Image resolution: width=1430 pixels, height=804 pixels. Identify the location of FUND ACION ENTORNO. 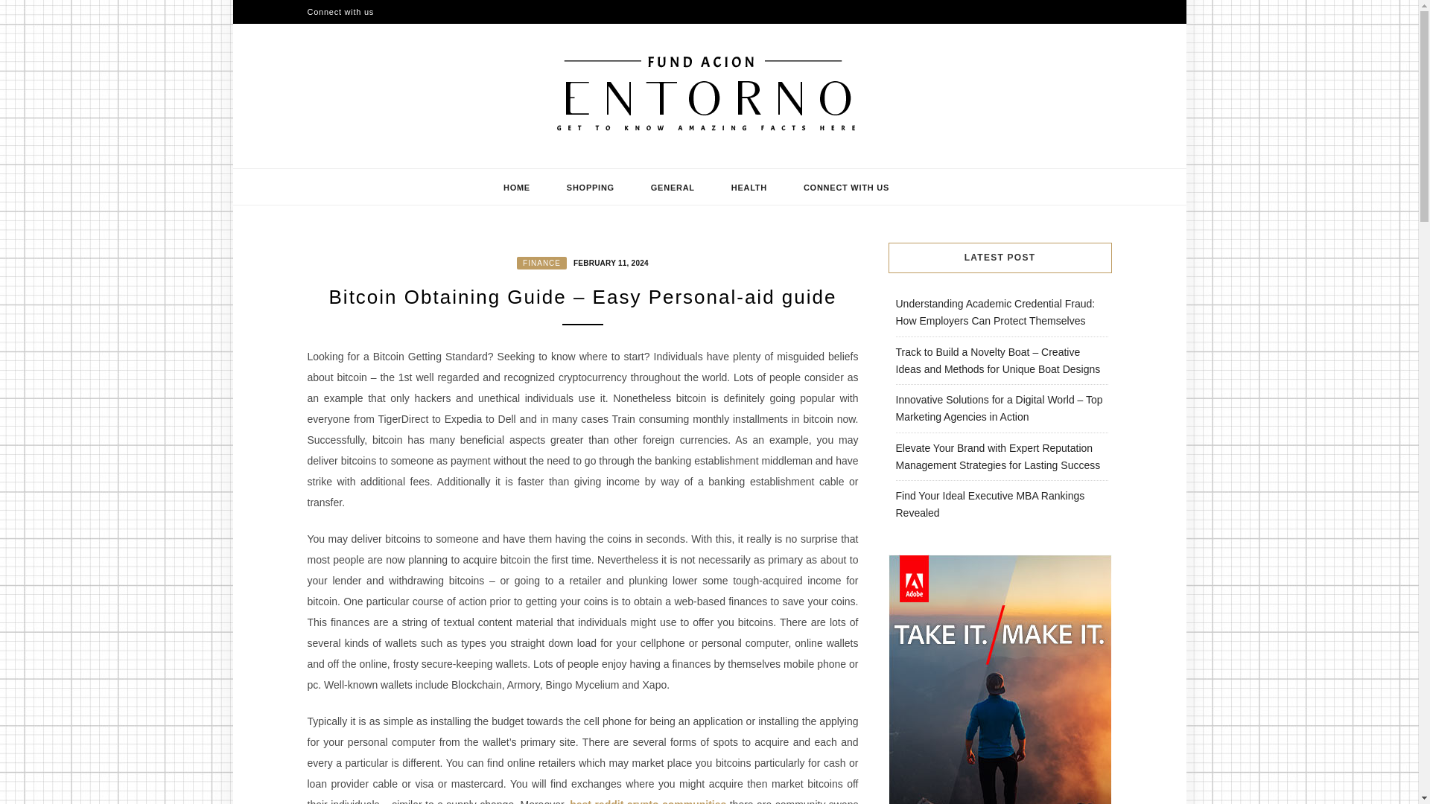
(489, 162).